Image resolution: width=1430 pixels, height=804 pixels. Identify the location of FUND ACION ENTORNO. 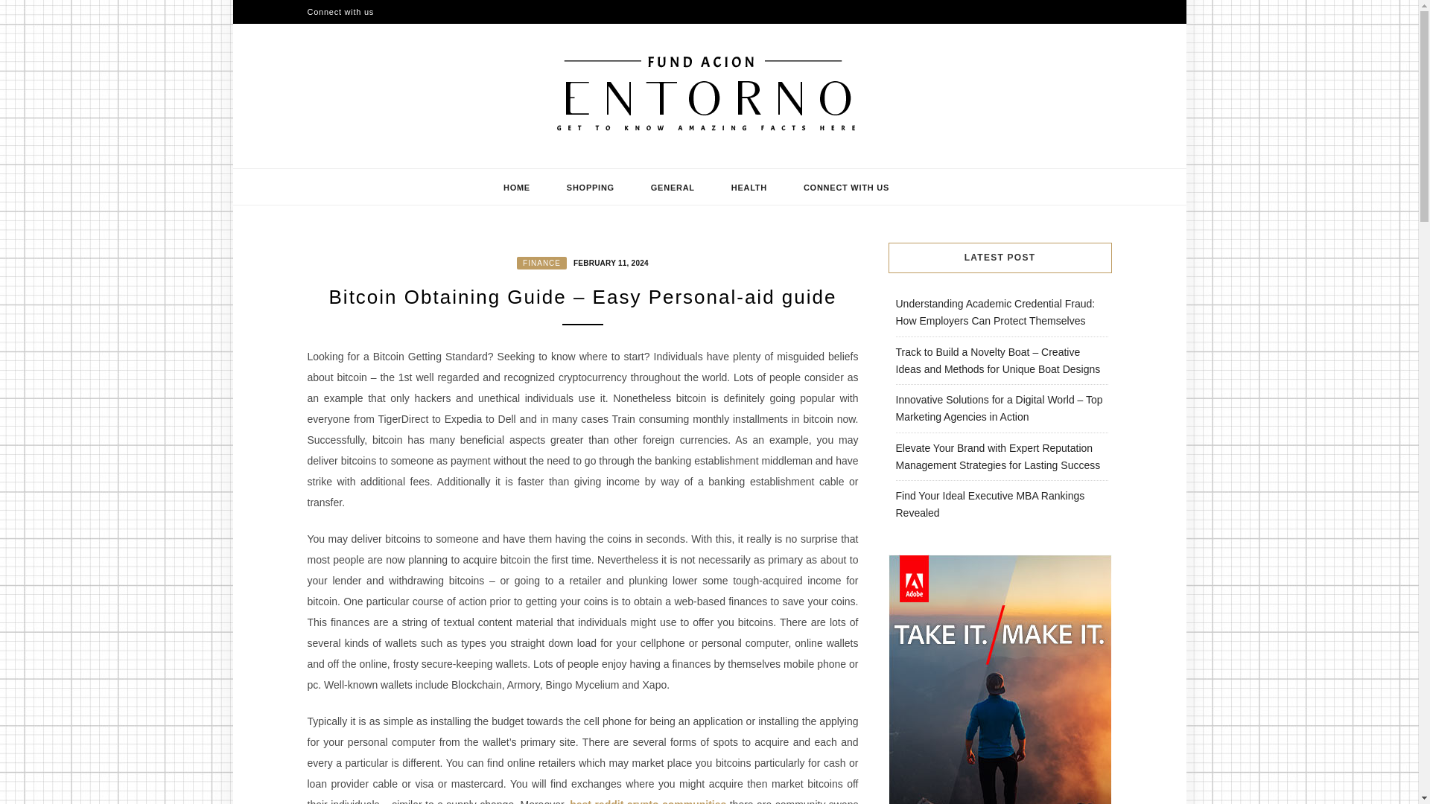
(489, 162).